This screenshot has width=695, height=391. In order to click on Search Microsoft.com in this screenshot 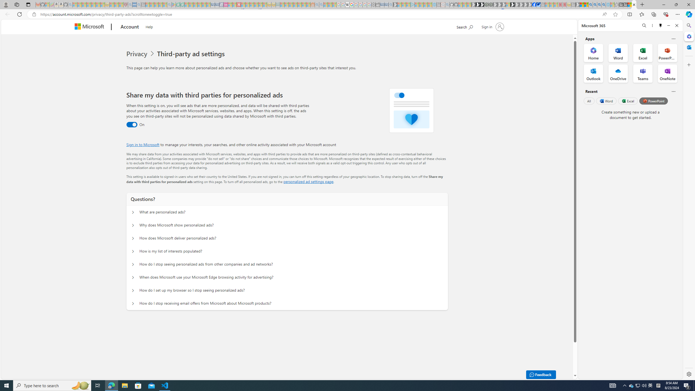, I will do `click(465, 26)`.